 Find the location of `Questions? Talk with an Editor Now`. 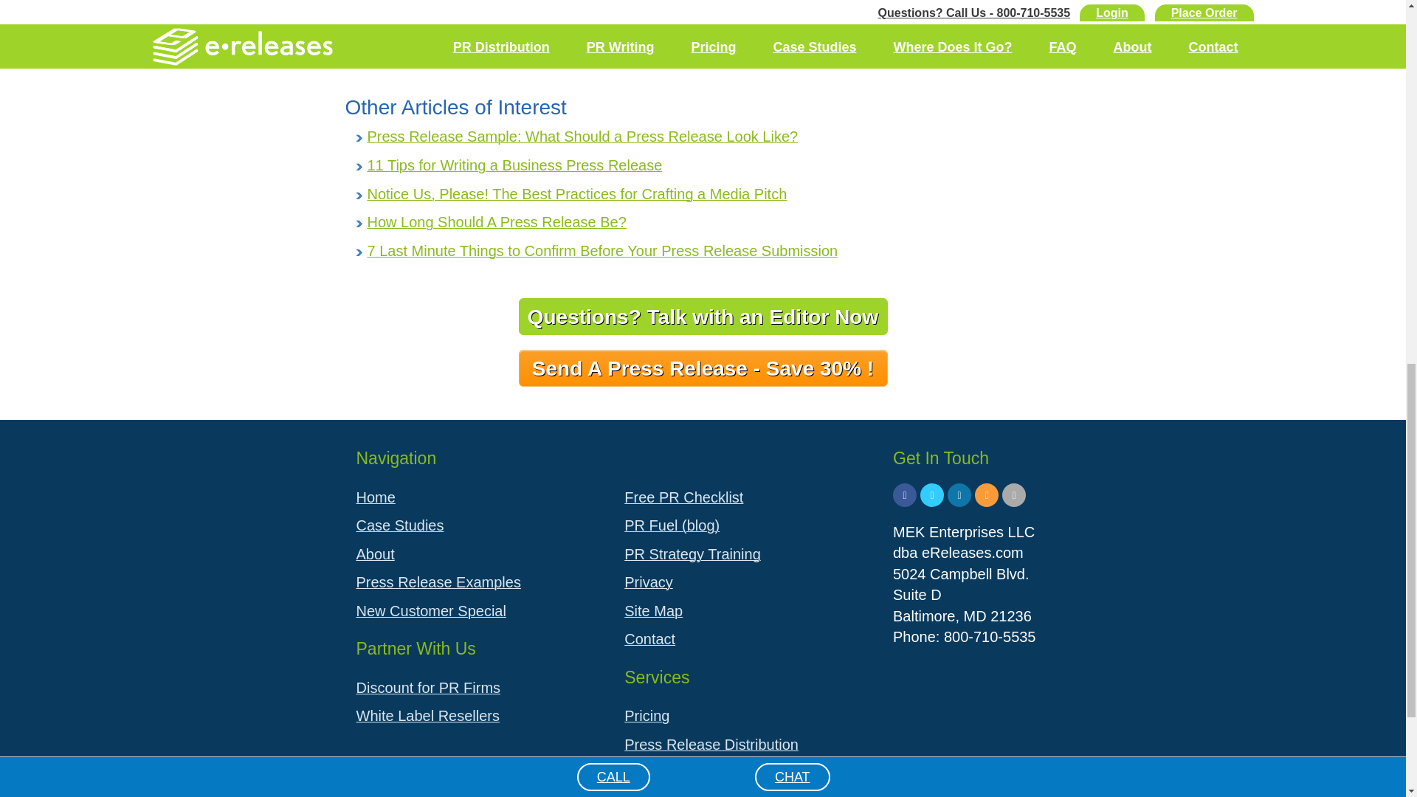

Questions? Talk with an Editor Now is located at coordinates (703, 316).